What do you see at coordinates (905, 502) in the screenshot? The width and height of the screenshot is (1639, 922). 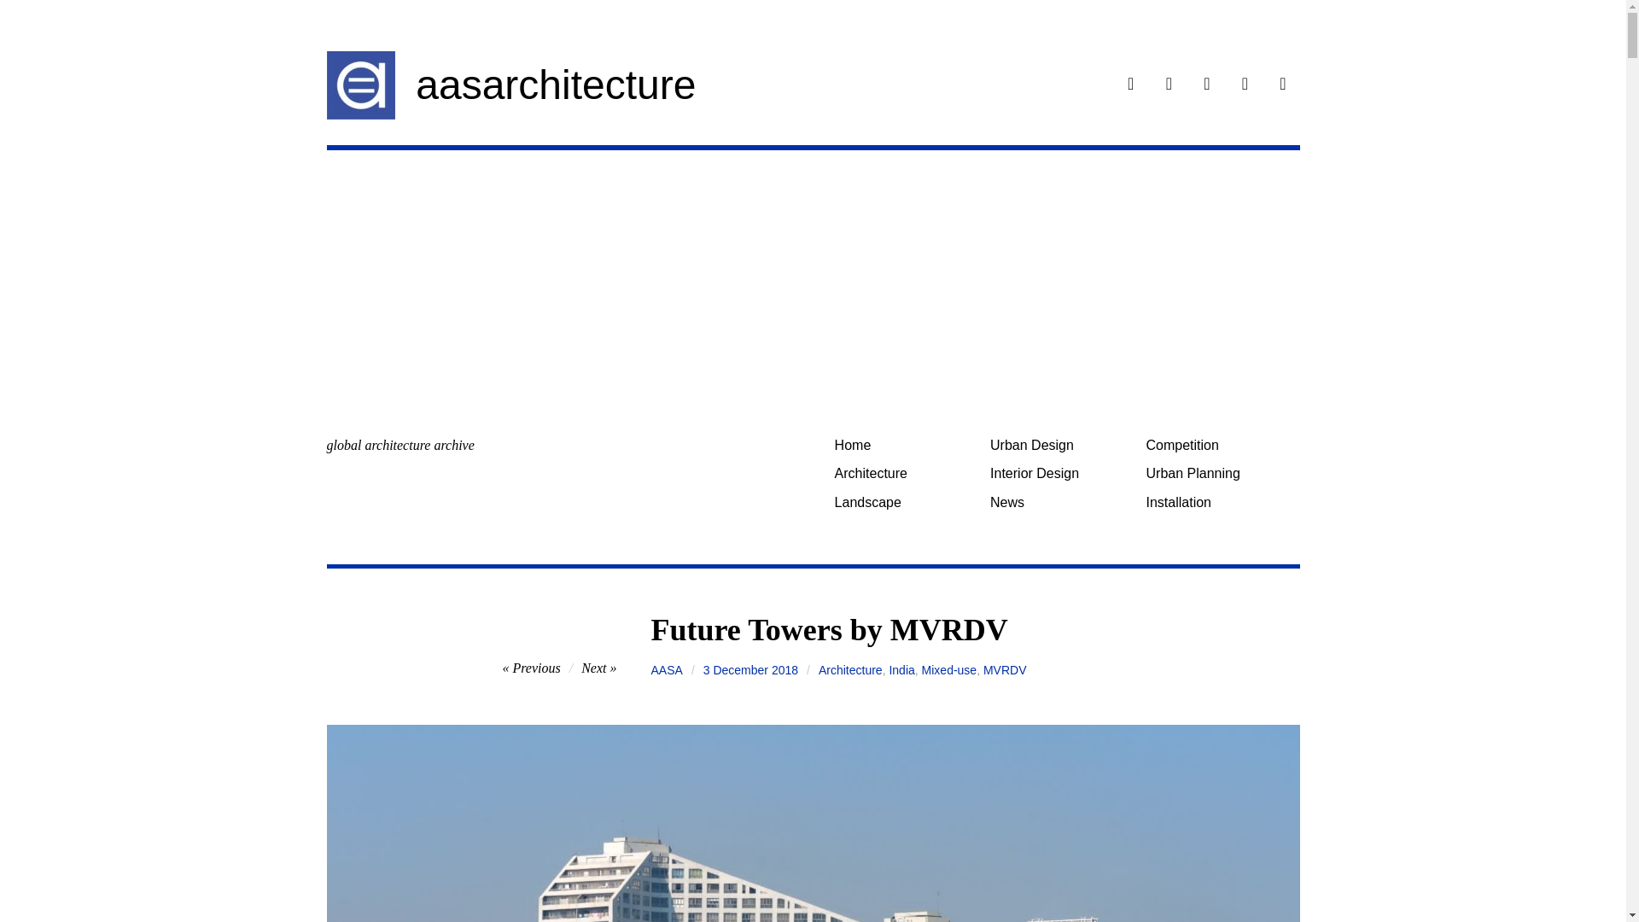 I see `Landscape` at bounding box center [905, 502].